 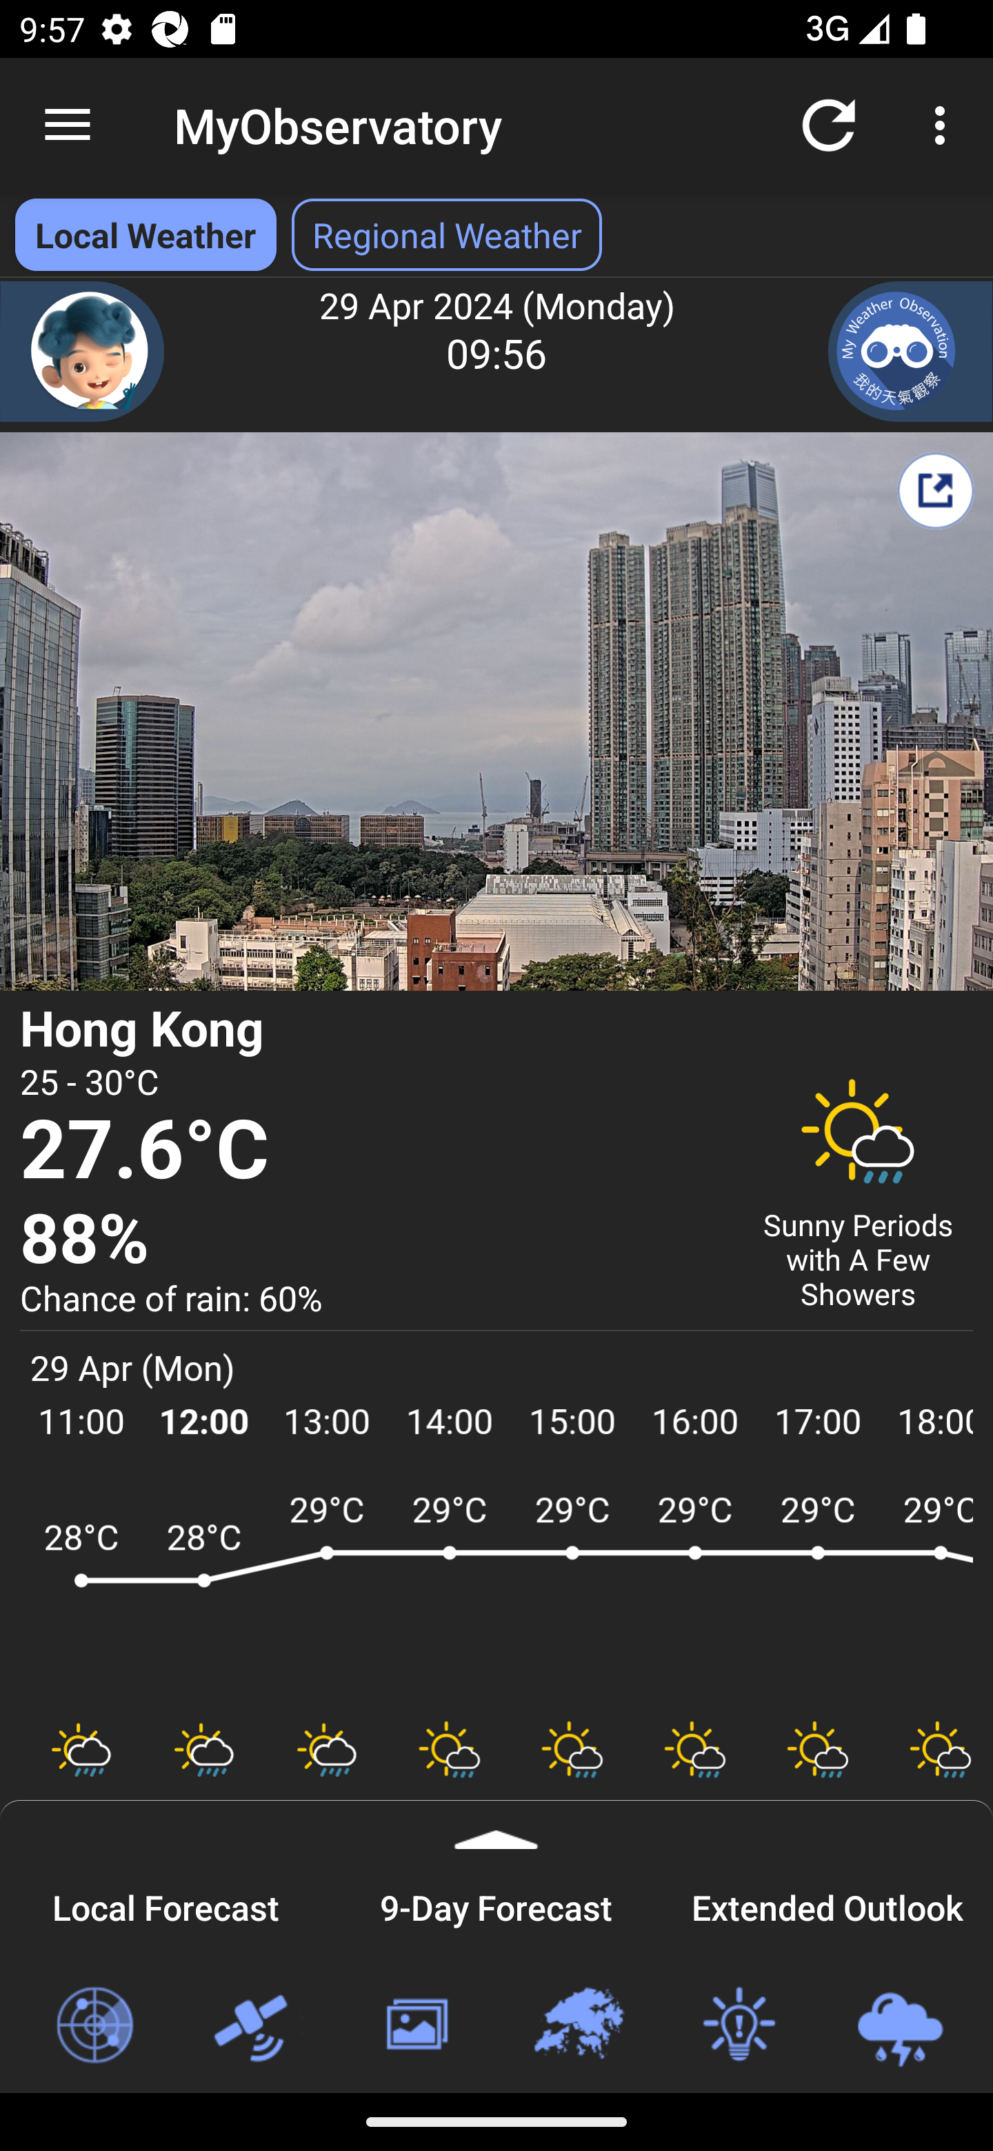 I want to click on Extended Outlook, so click(x=827, y=1903).